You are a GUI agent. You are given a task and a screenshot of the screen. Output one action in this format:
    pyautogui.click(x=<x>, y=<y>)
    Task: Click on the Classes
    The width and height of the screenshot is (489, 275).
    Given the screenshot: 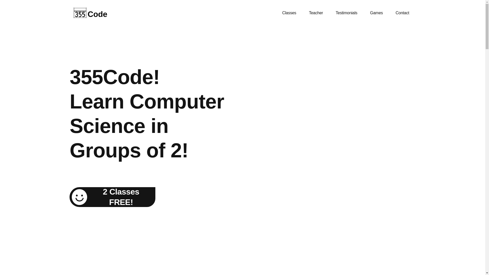 What is the action you would take?
    pyautogui.click(x=289, y=13)
    